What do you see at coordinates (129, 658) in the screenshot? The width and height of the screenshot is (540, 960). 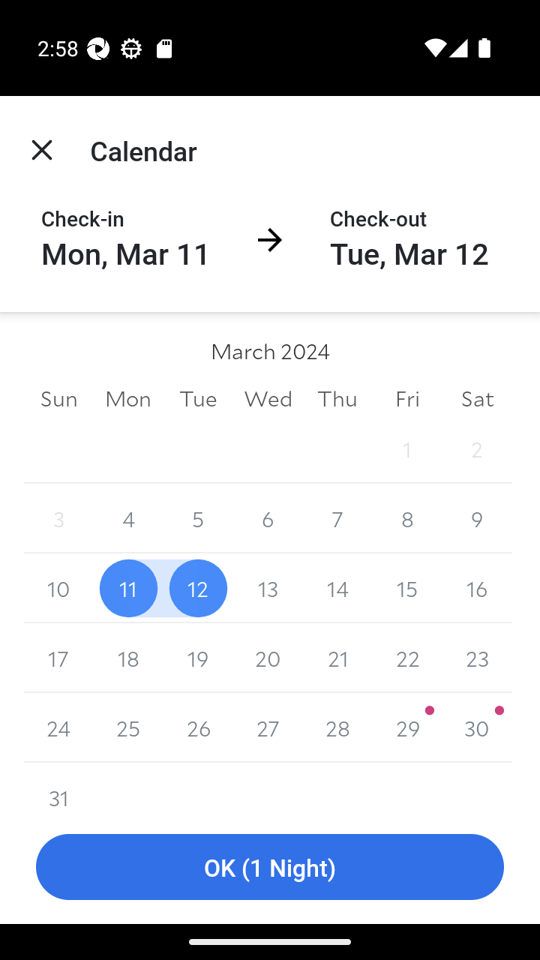 I see `18 18 March 2024` at bounding box center [129, 658].